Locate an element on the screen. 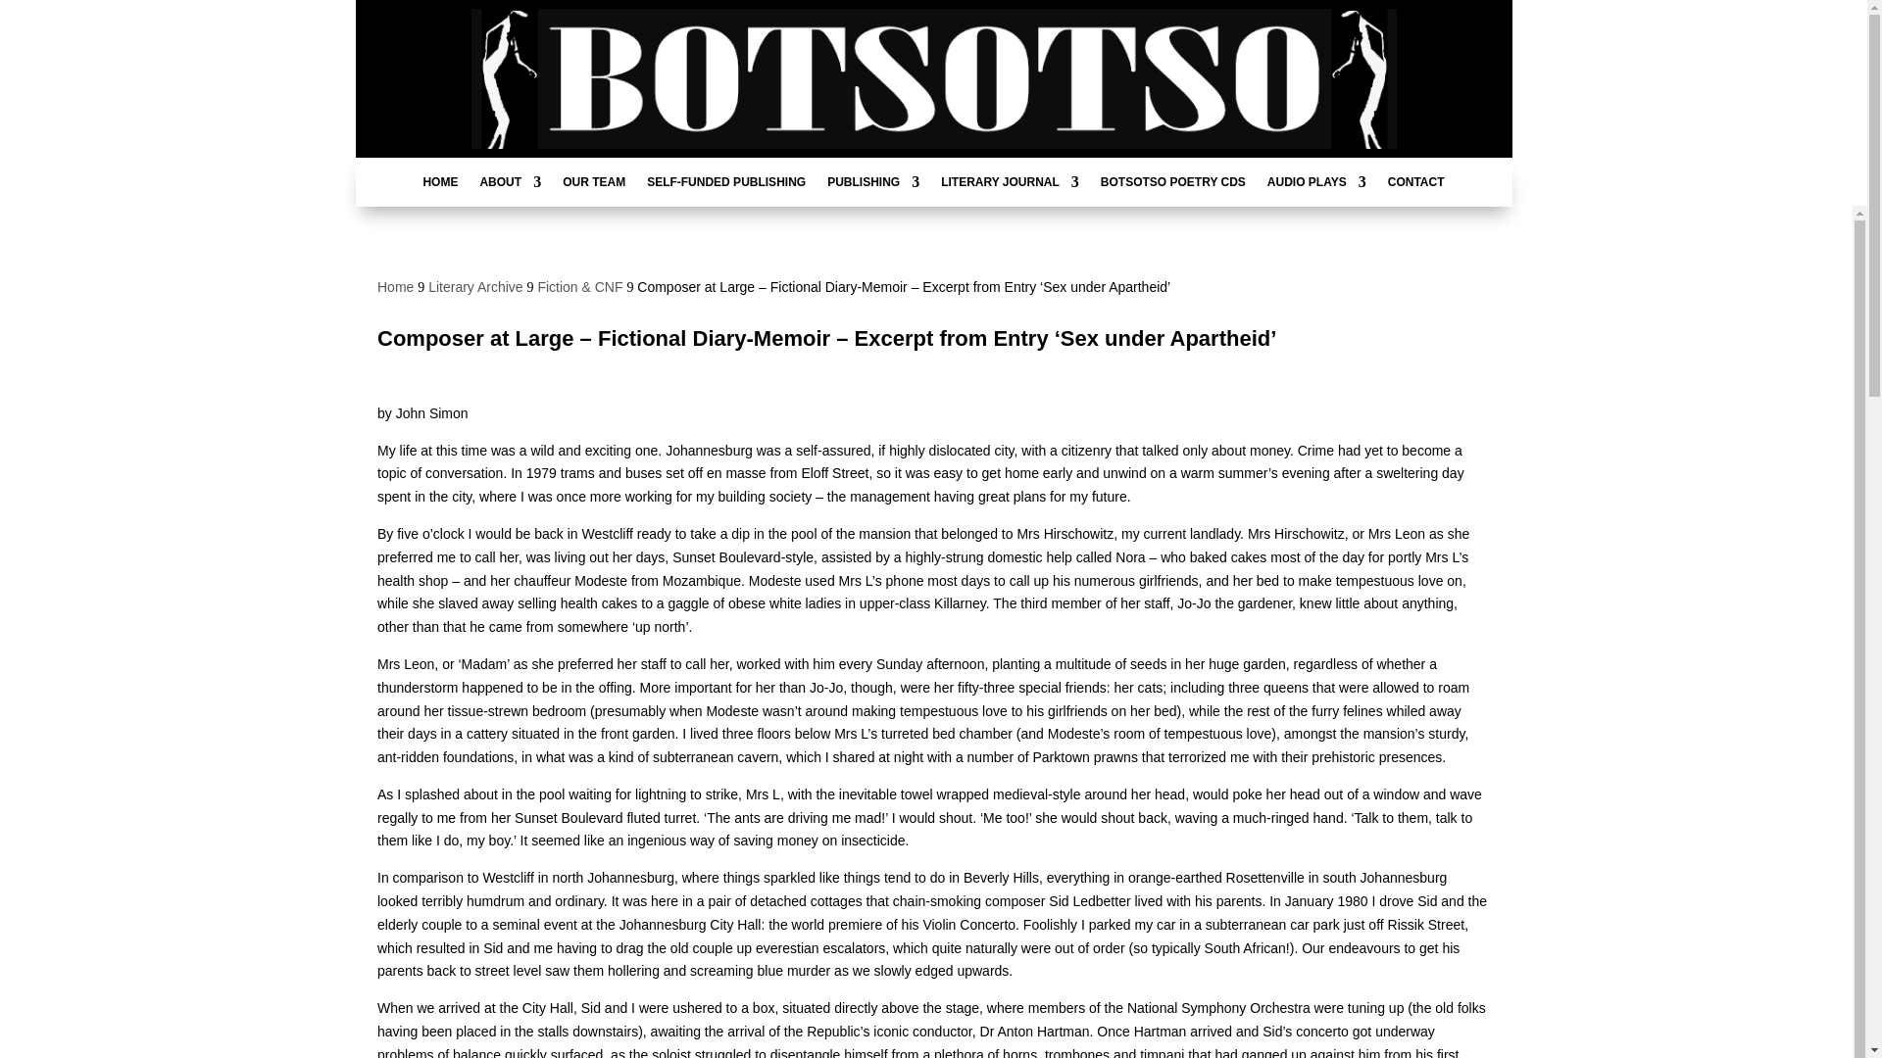 The width and height of the screenshot is (1882, 1058). SELF-FUNDED PUBLISHING is located at coordinates (725, 186).